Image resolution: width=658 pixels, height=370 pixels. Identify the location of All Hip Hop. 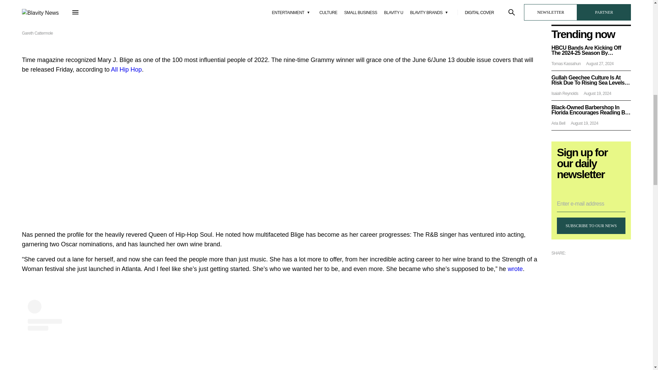
(126, 69).